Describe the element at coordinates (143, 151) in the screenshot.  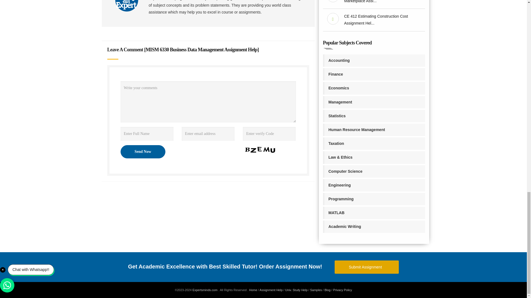
I see `Send Now` at that location.